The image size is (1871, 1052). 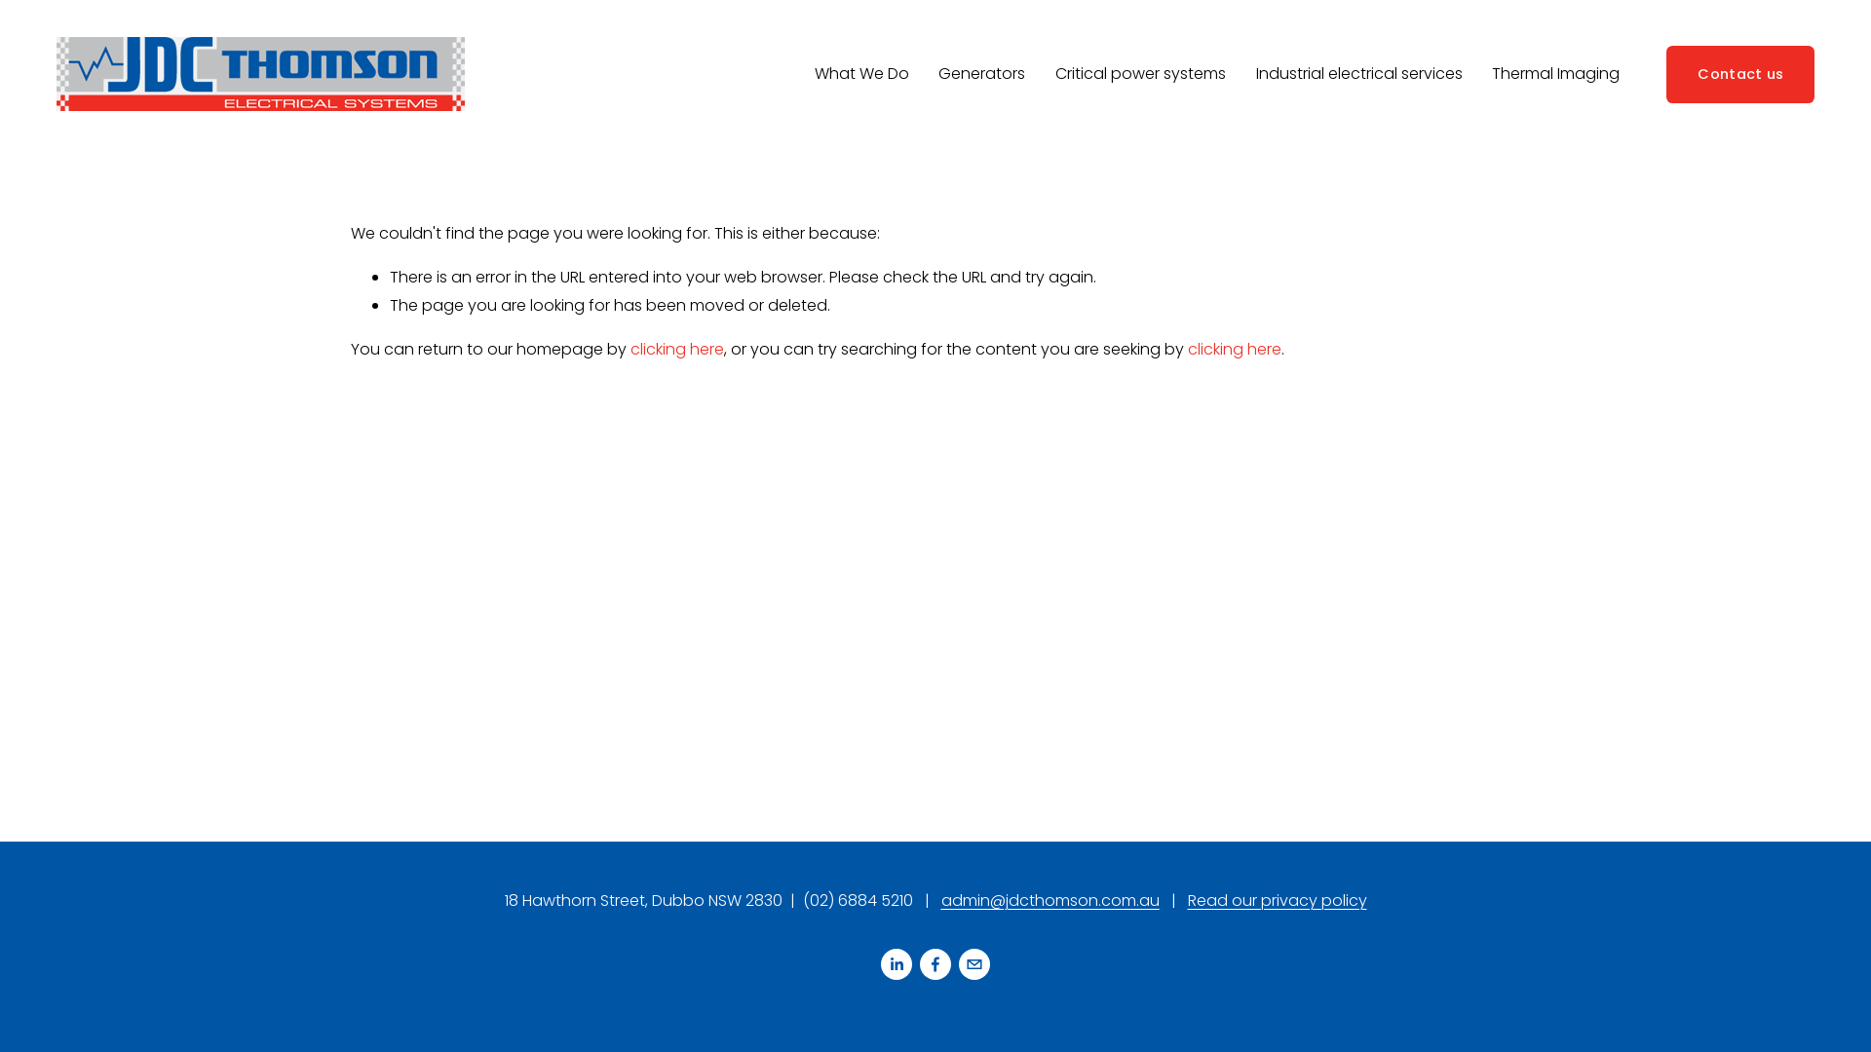 What do you see at coordinates (1235, 349) in the screenshot?
I see `clicking here` at bounding box center [1235, 349].